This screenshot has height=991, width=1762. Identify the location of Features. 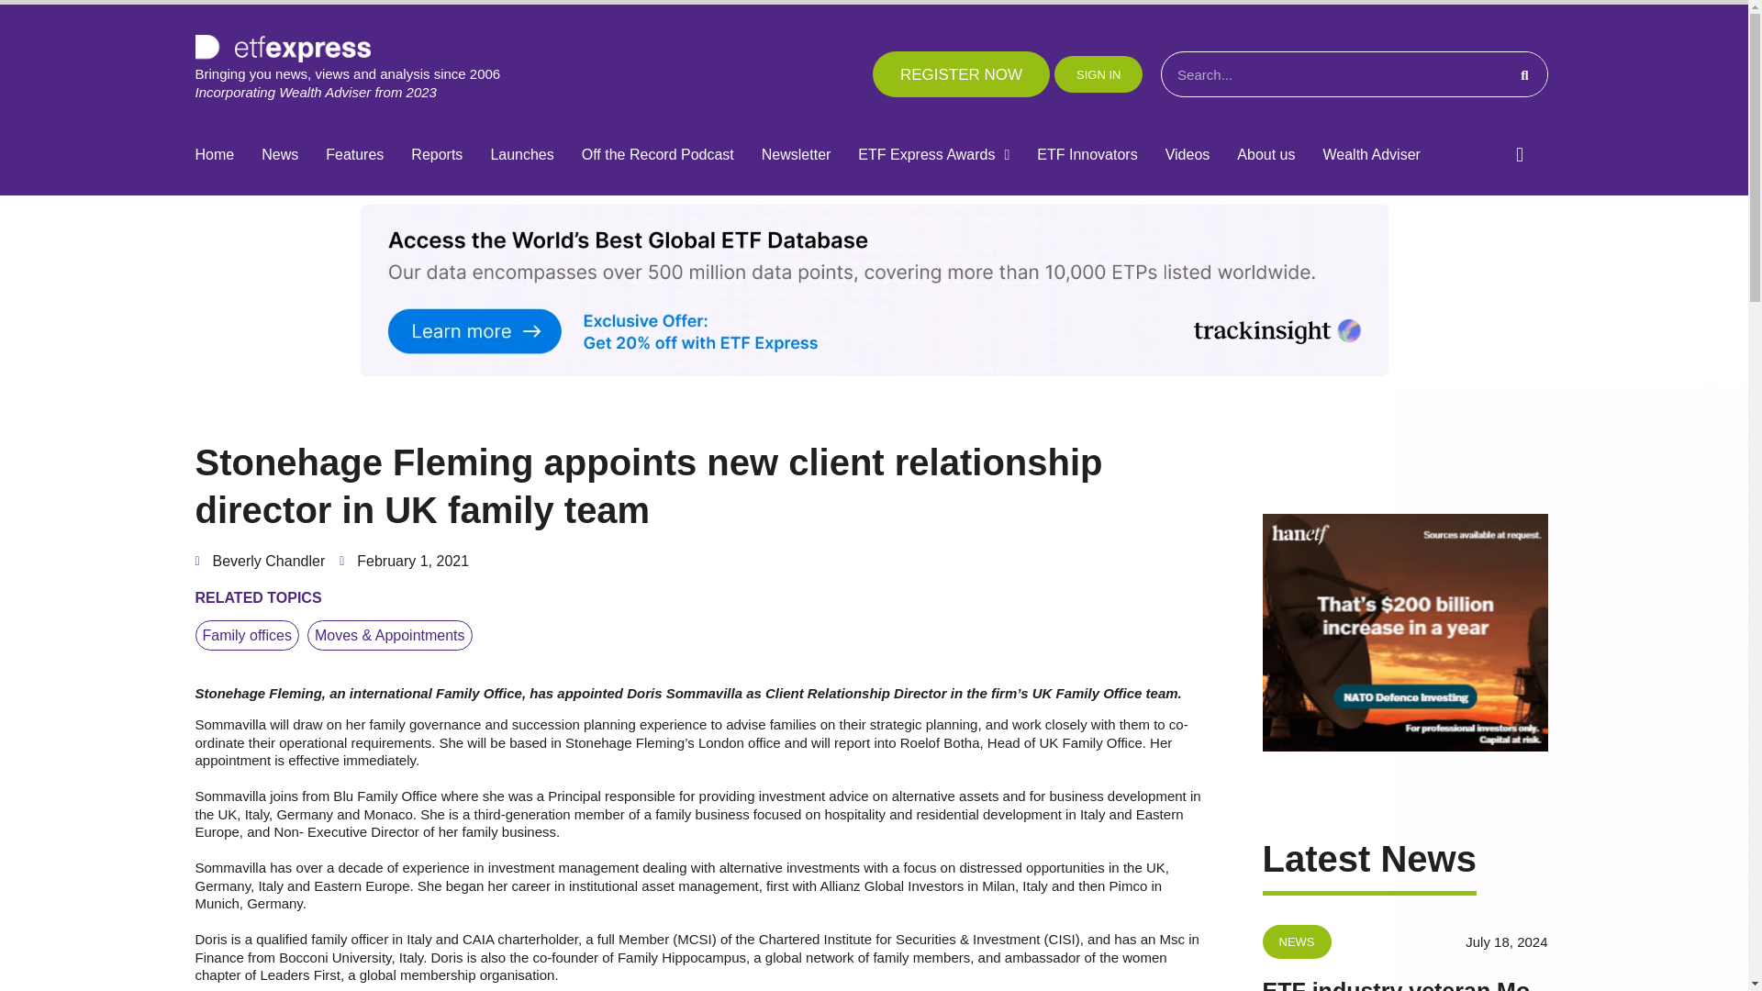
(354, 155).